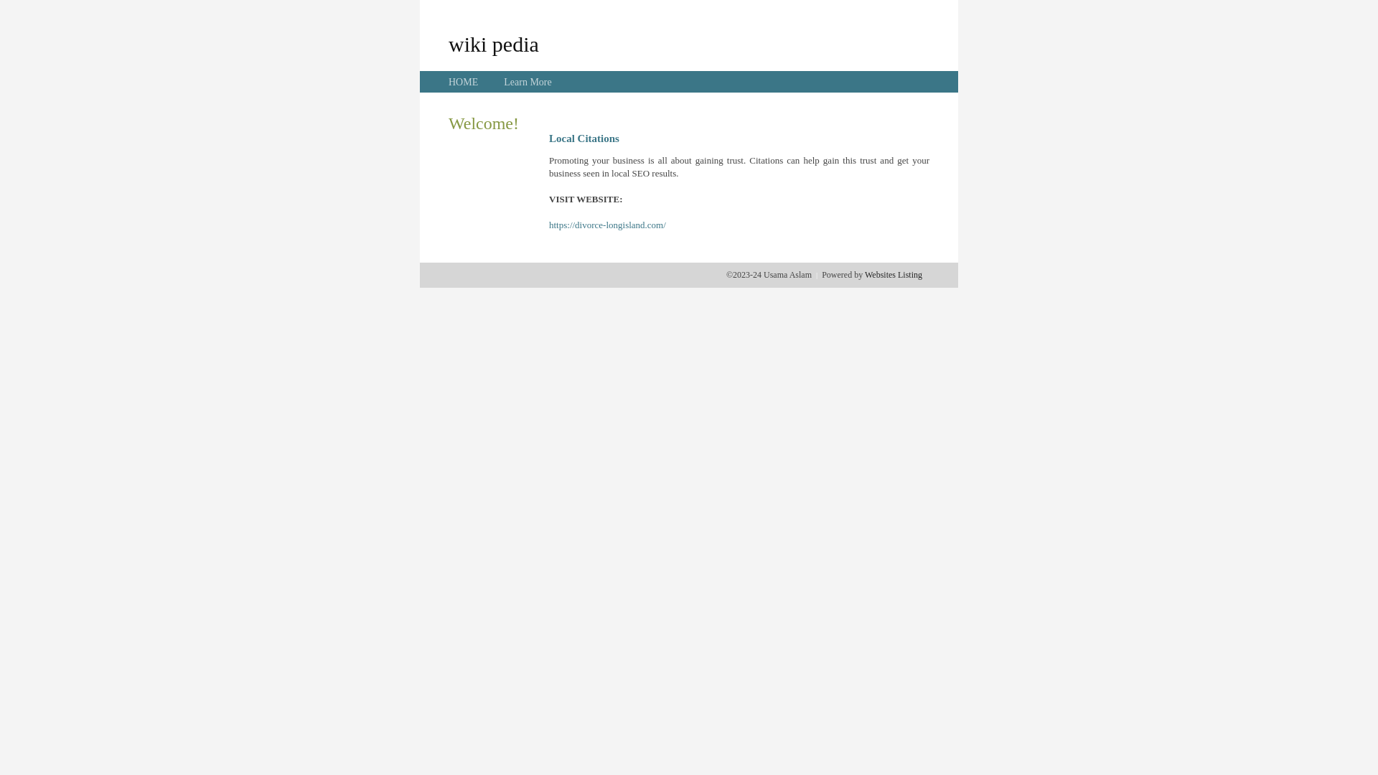  Describe the element at coordinates (894, 275) in the screenshot. I see `Websites Listing` at that location.